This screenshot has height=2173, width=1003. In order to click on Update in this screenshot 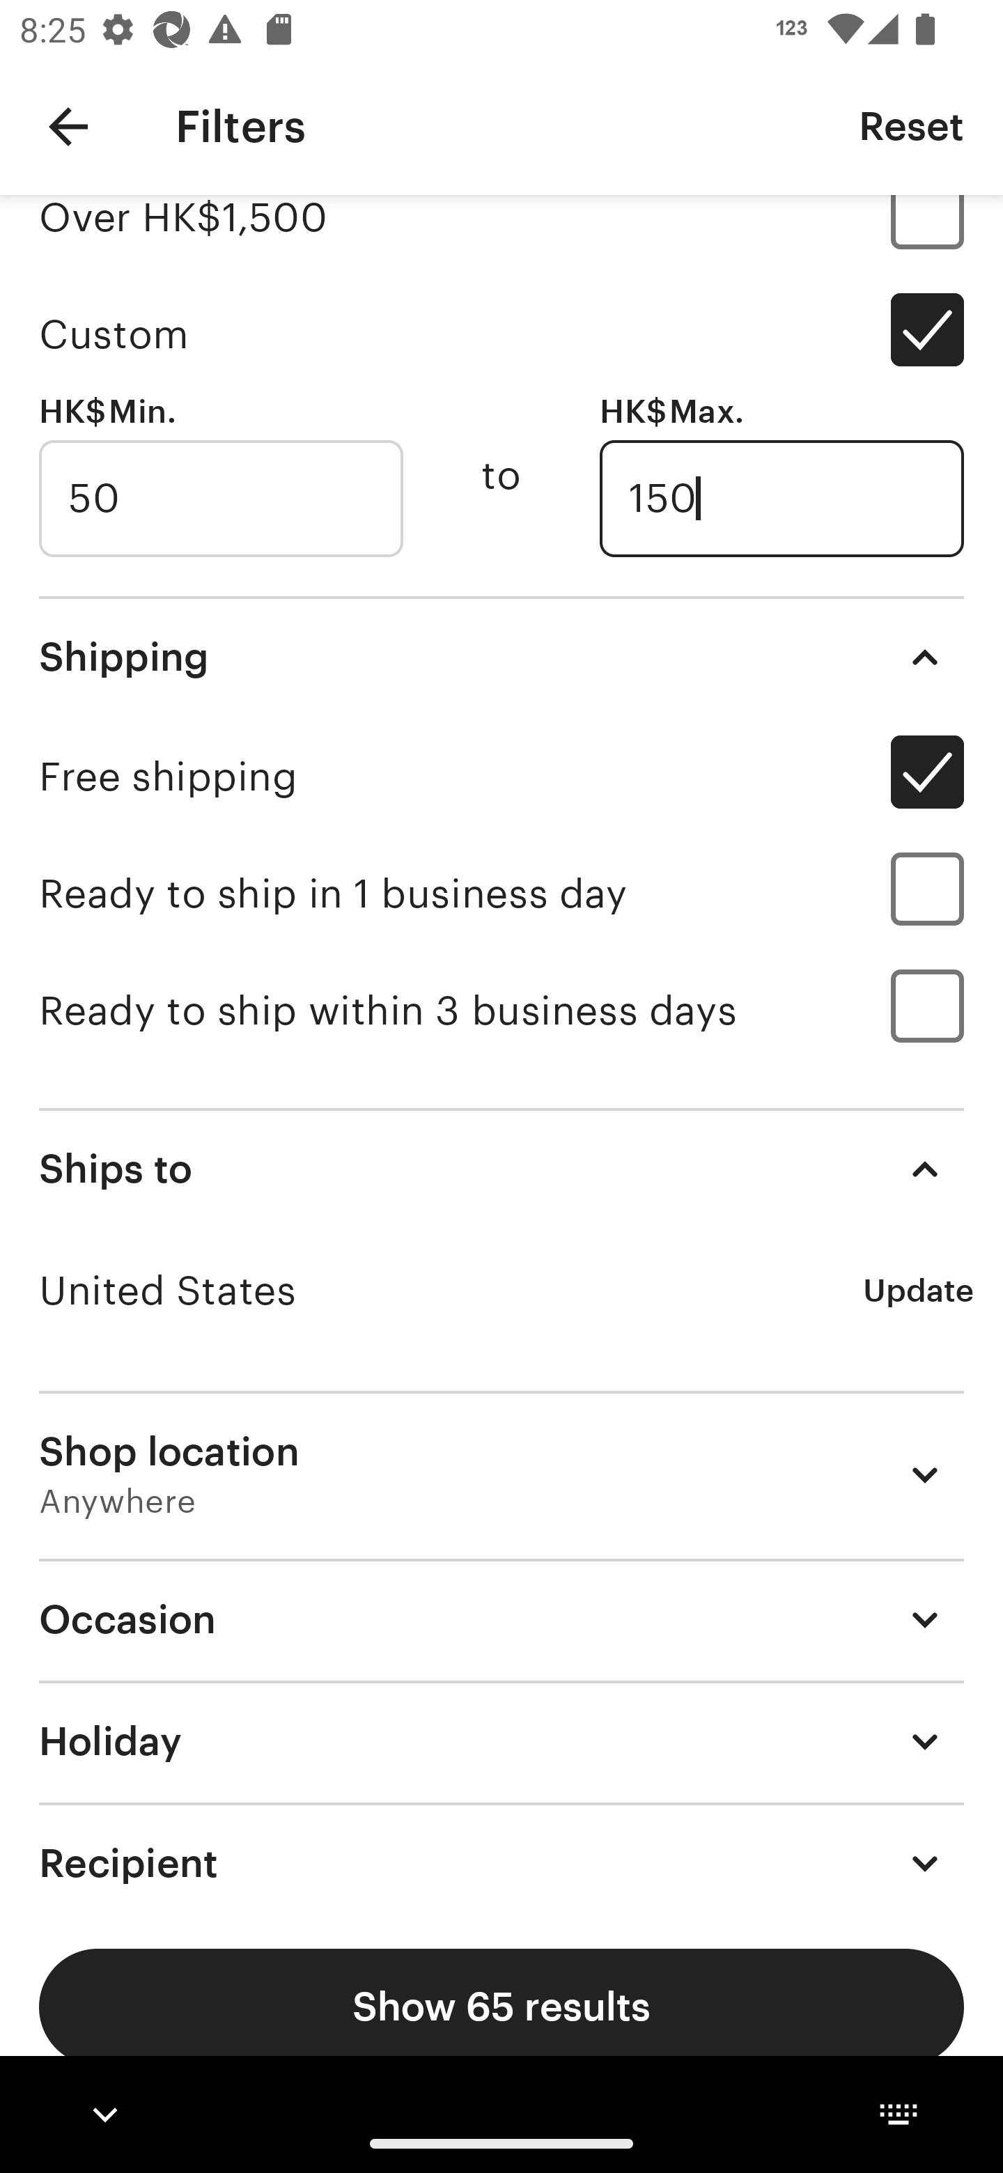, I will do `click(918, 1291)`.